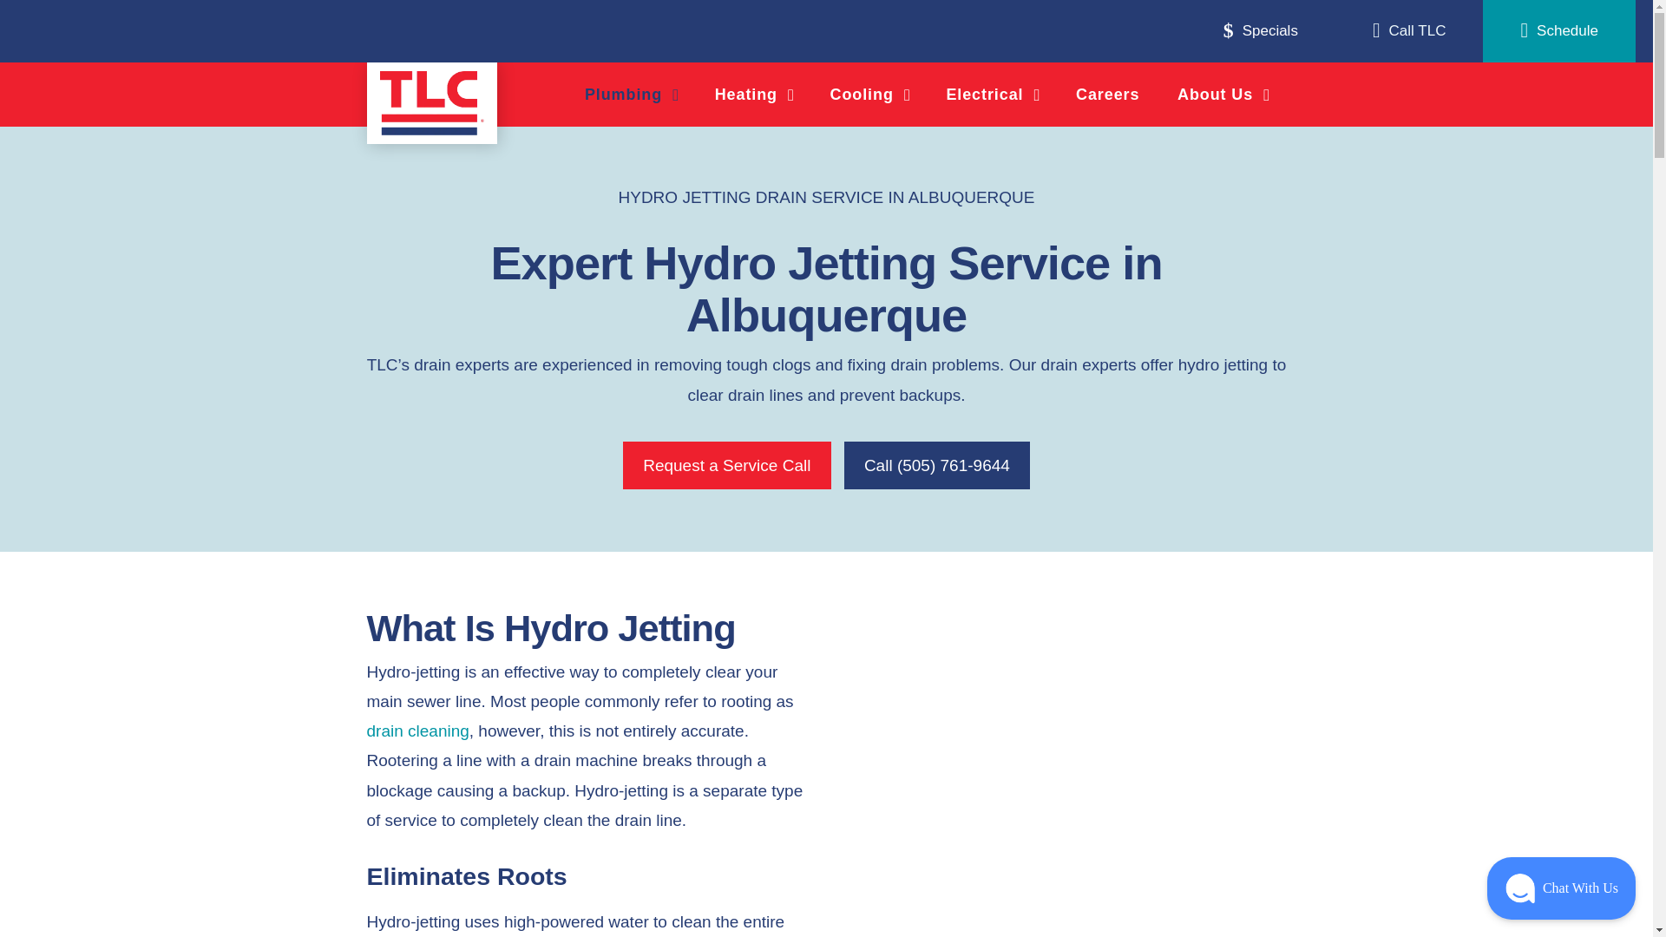 The image size is (1666, 937). Describe the element at coordinates (1261, 31) in the screenshot. I see `Specials` at that location.